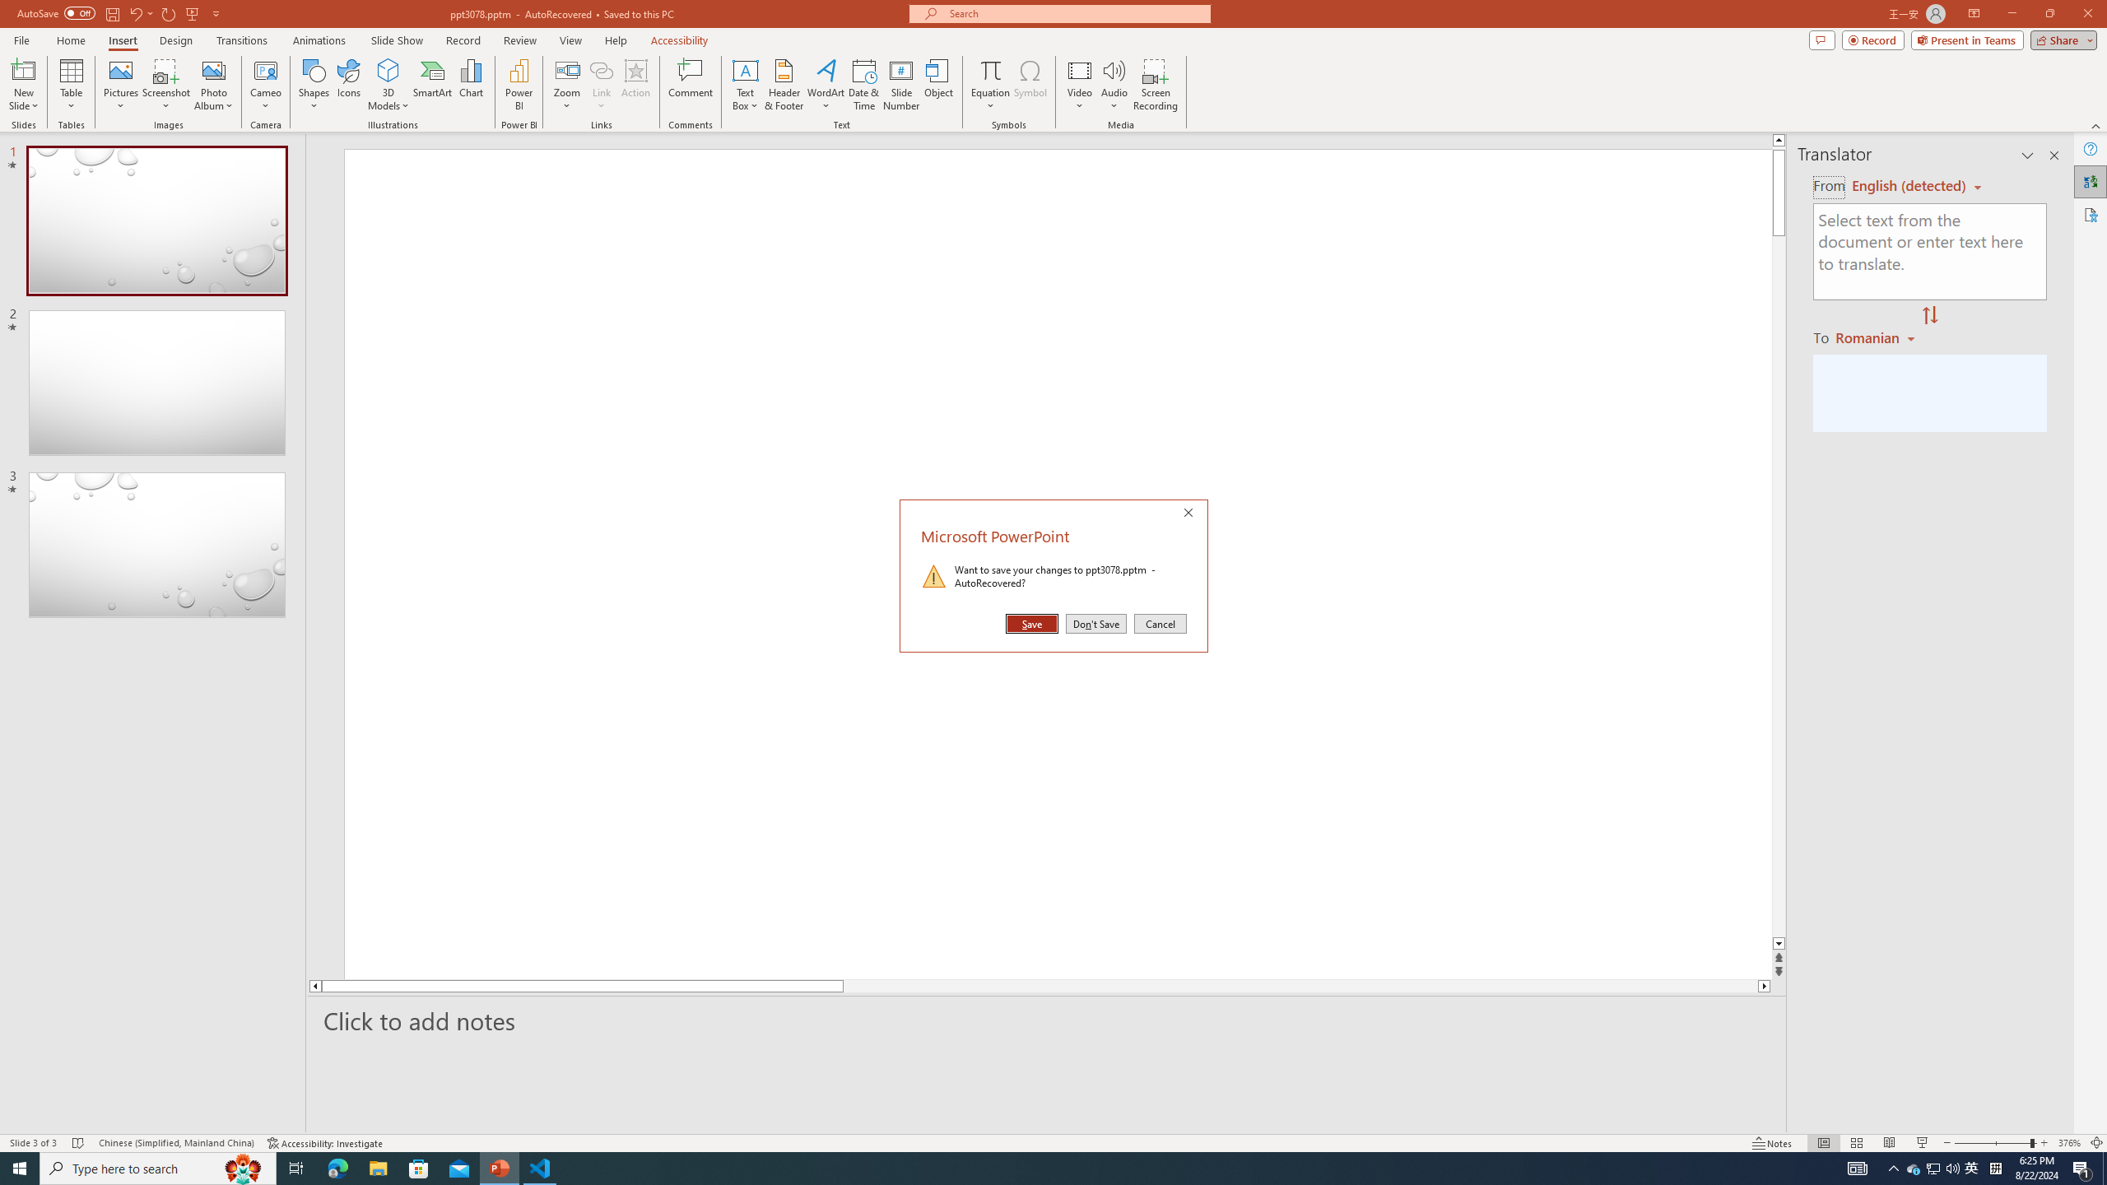 Image resolution: width=2107 pixels, height=1185 pixels. Describe the element at coordinates (2082, 1169) in the screenshot. I see `Action Center, 1 new notification` at that location.